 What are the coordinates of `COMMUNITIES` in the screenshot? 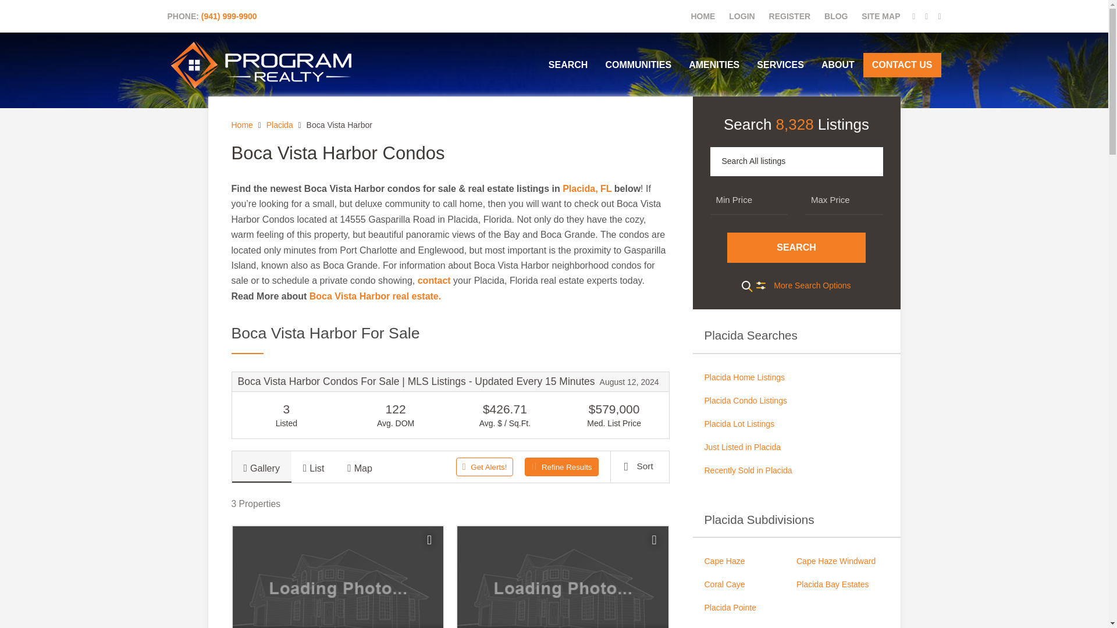 It's located at (638, 65).